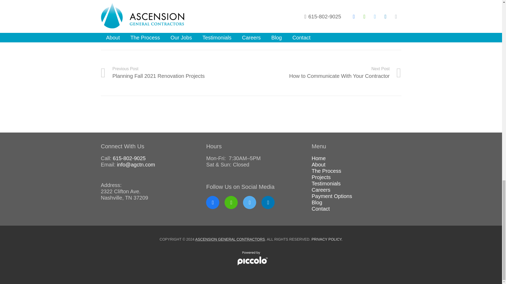 This screenshot has width=506, height=284. I want to click on Payment Options, so click(332, 196).